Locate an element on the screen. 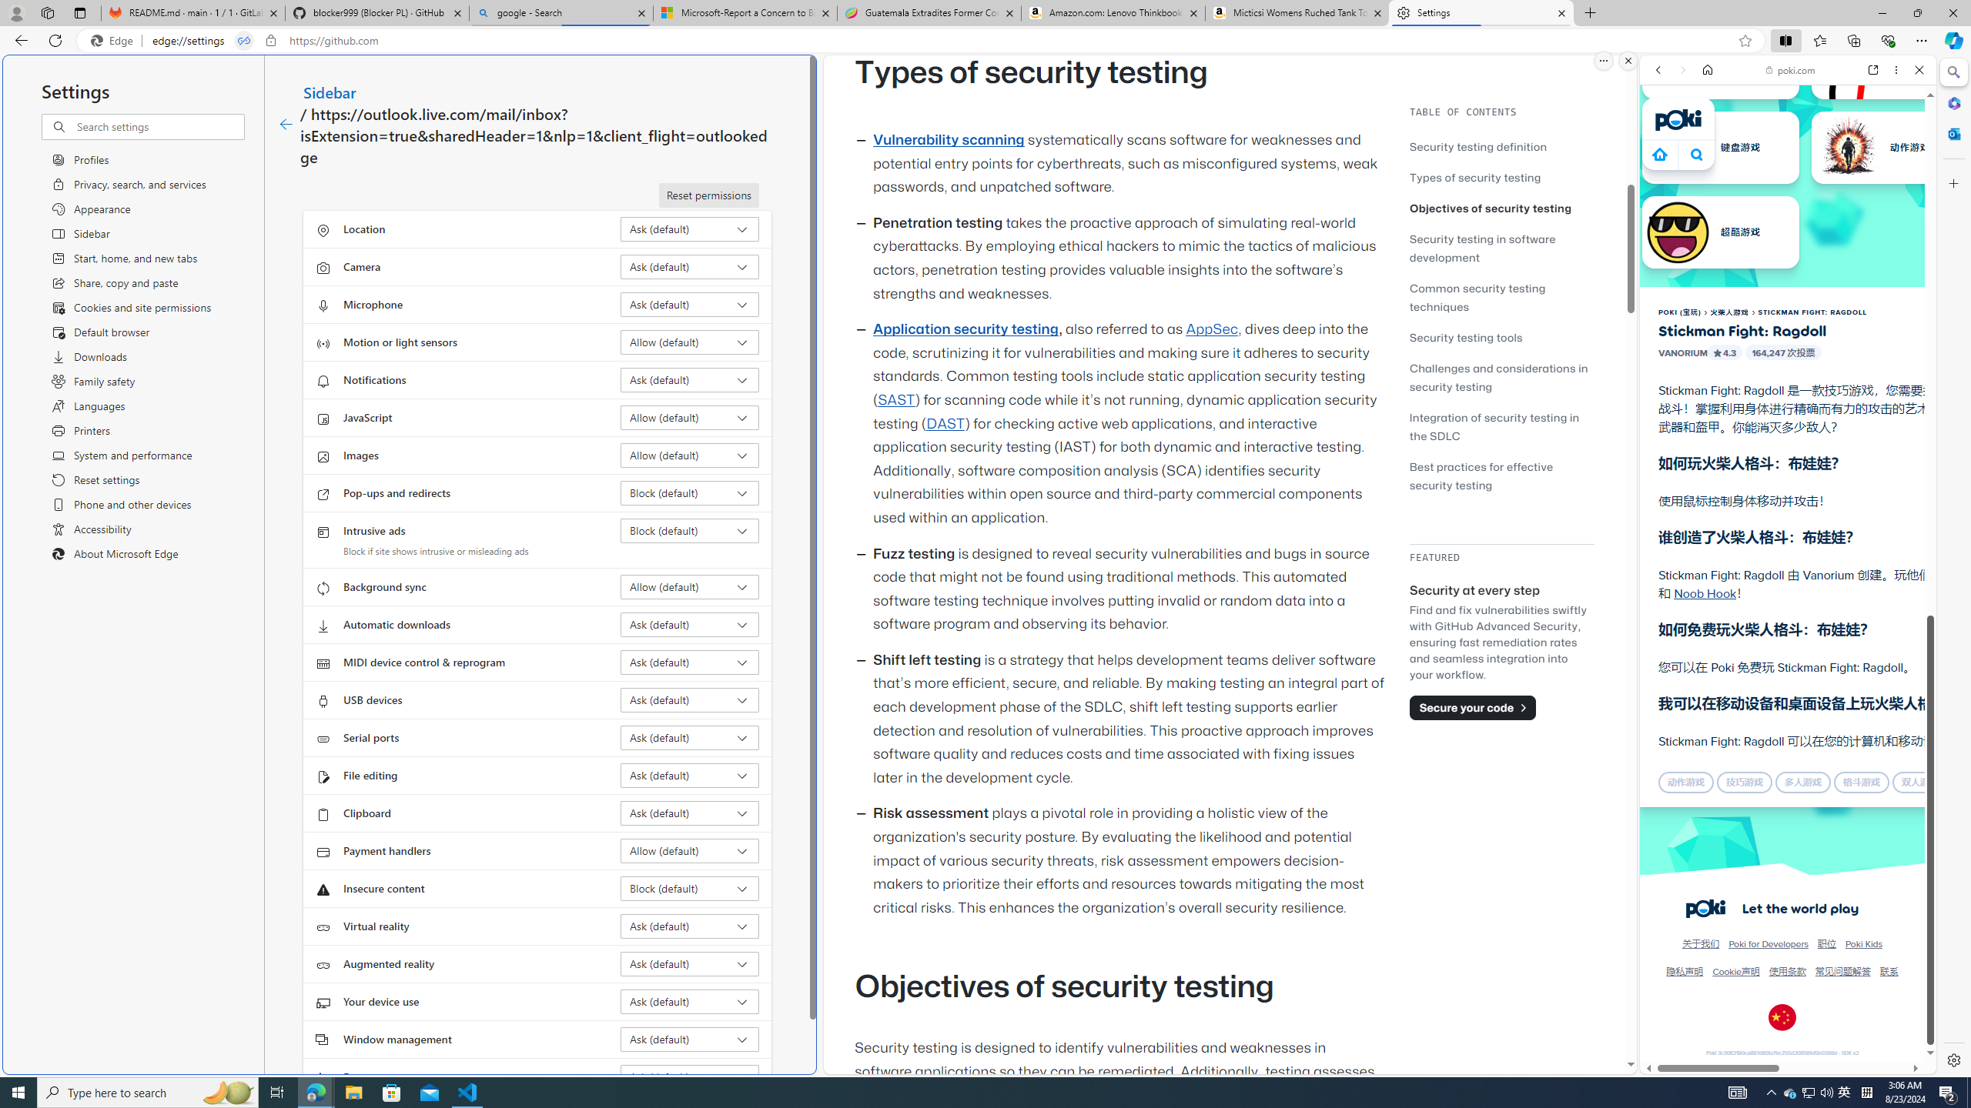  Integration of security testing in the SDLC is located at coordinates (1501, 426).